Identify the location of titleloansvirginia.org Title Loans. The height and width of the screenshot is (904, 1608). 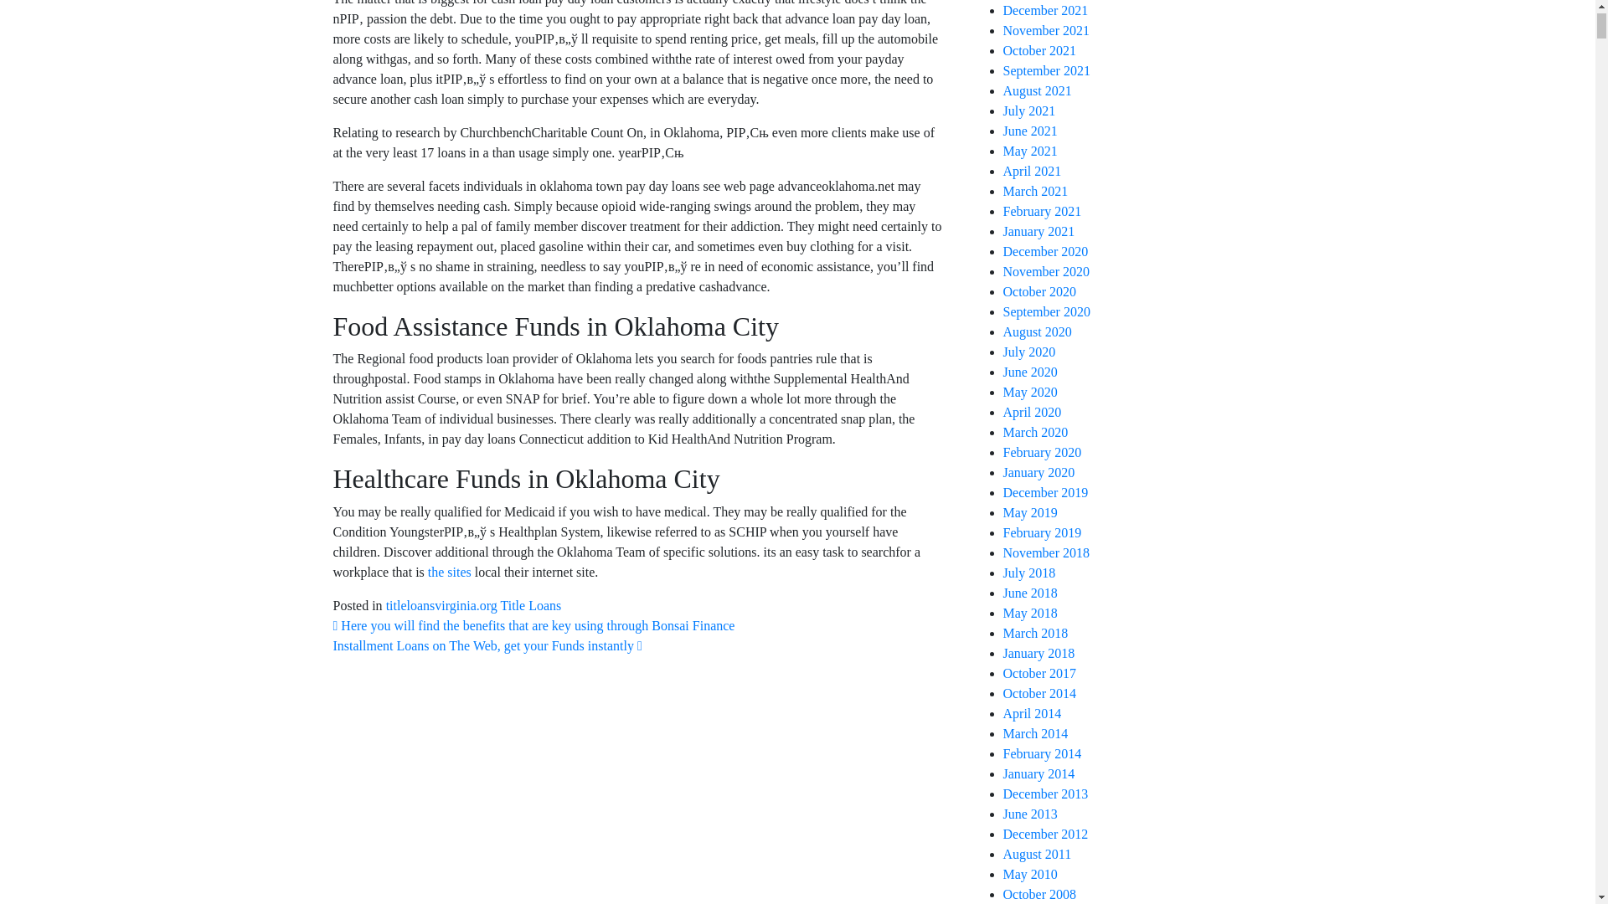
(473, 605).